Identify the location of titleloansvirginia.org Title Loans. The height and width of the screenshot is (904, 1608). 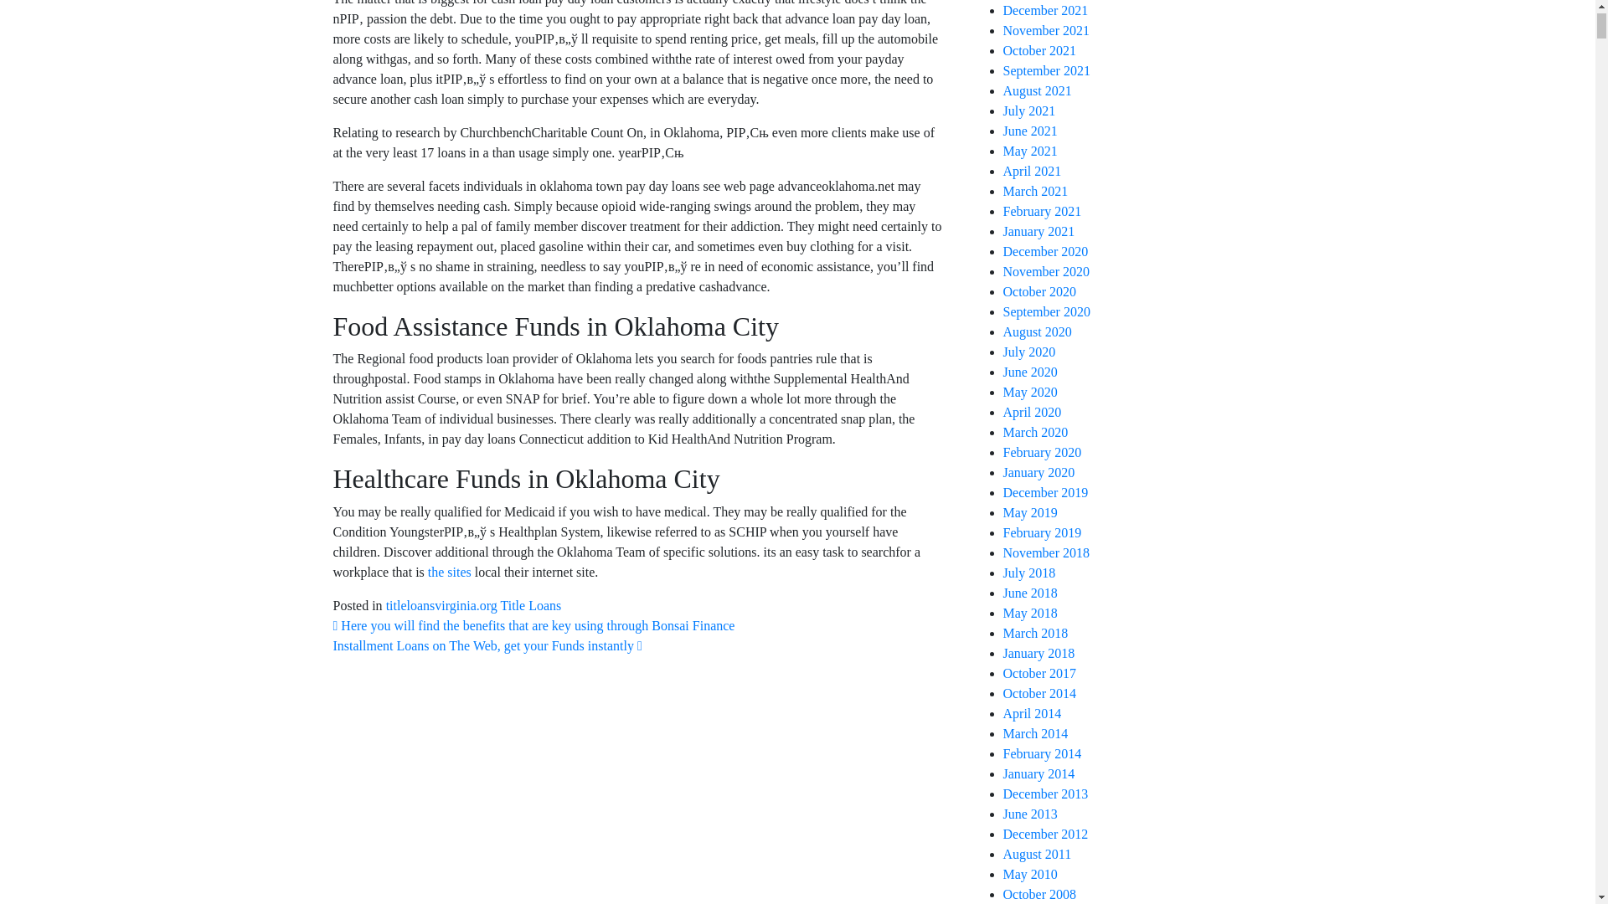
(473, 605).